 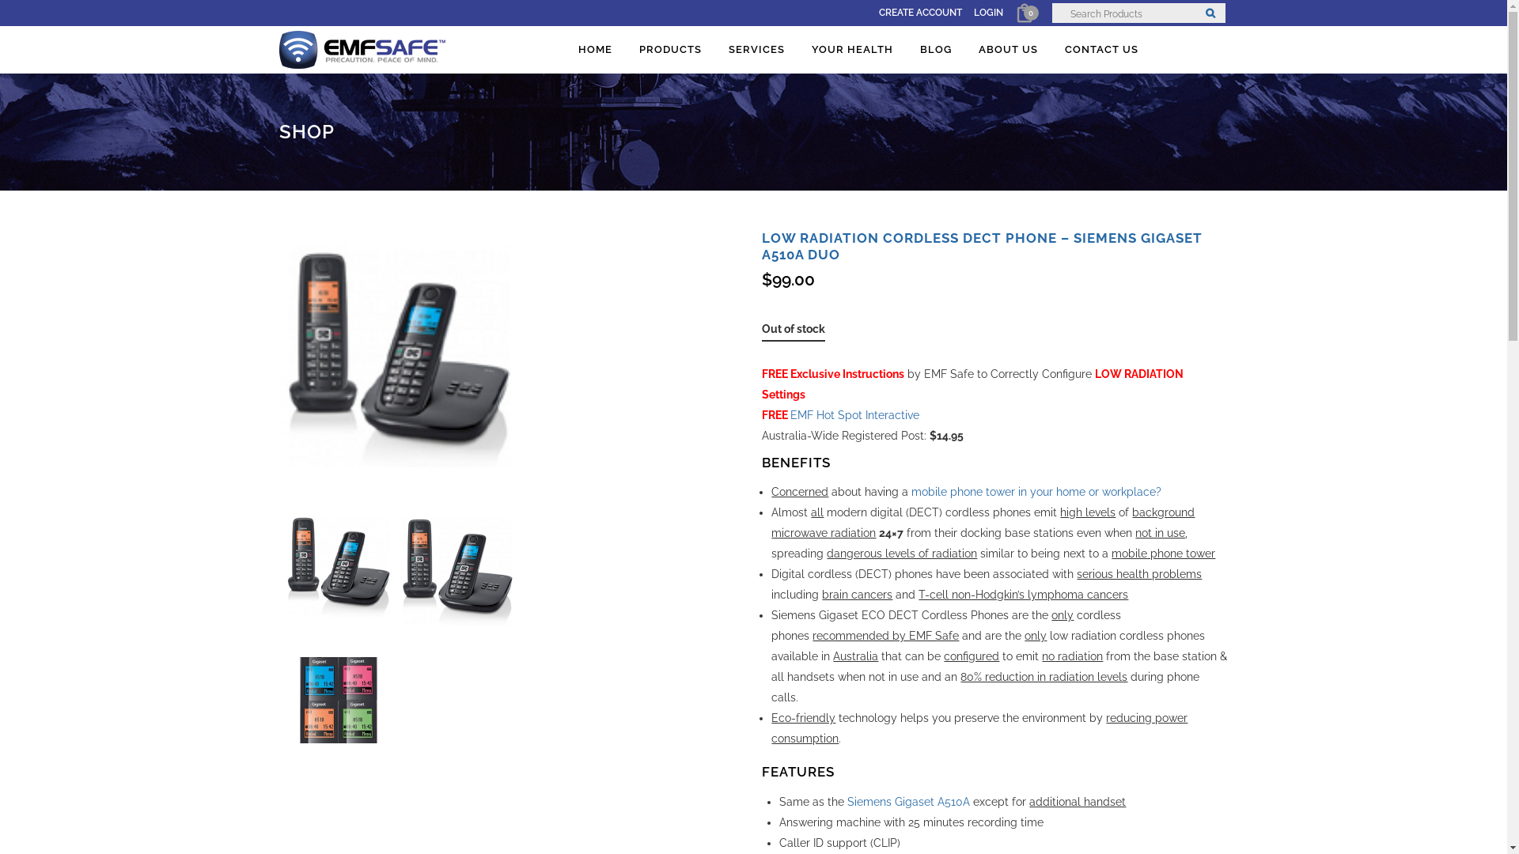 I want to click on images, so click(x=456, y=569).